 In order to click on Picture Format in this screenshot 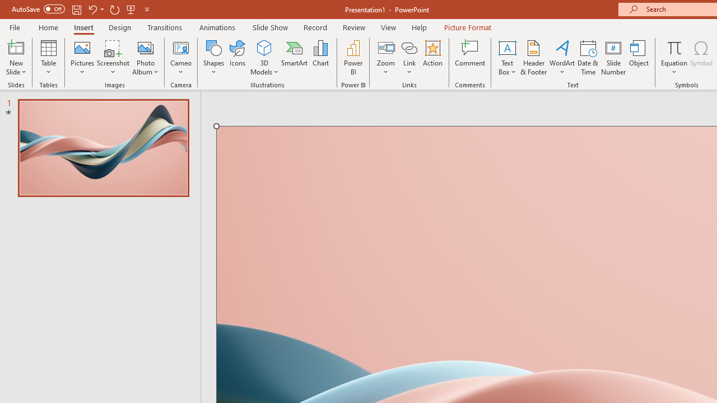, I will do `click(467, 27)`.